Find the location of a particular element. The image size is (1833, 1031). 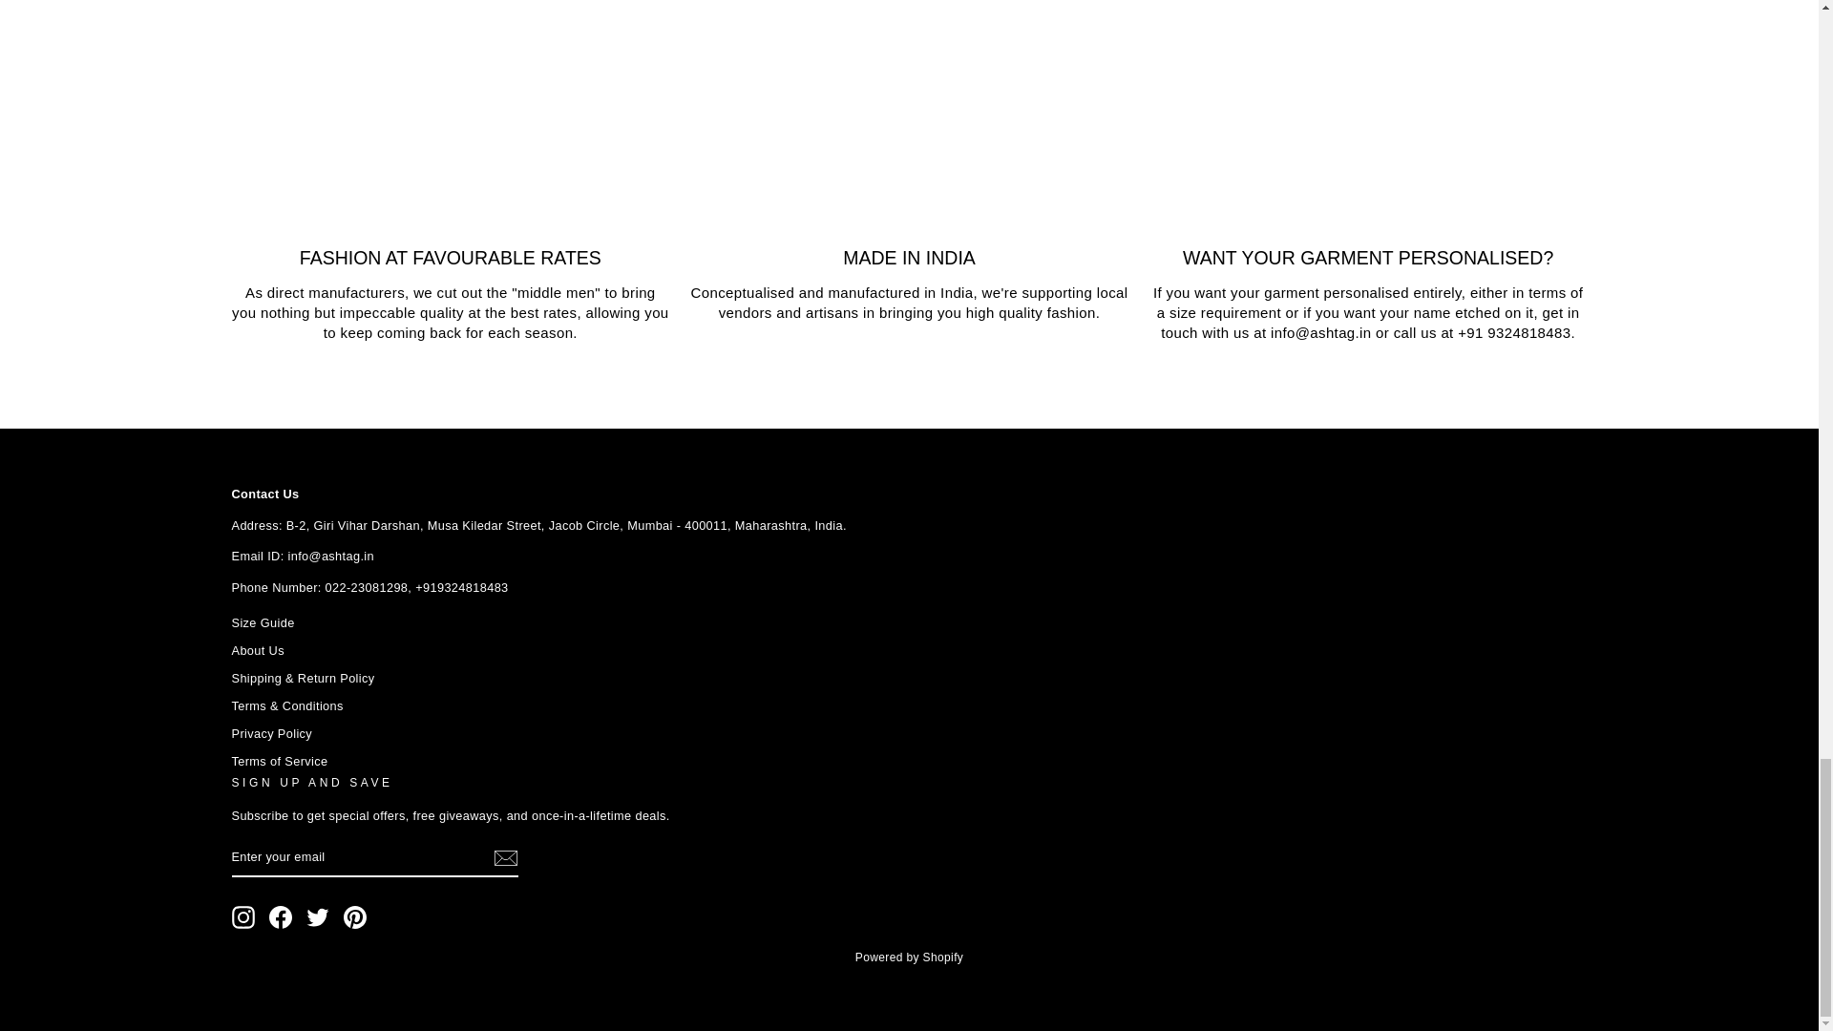

instagram is located at coordinates (242, 917).